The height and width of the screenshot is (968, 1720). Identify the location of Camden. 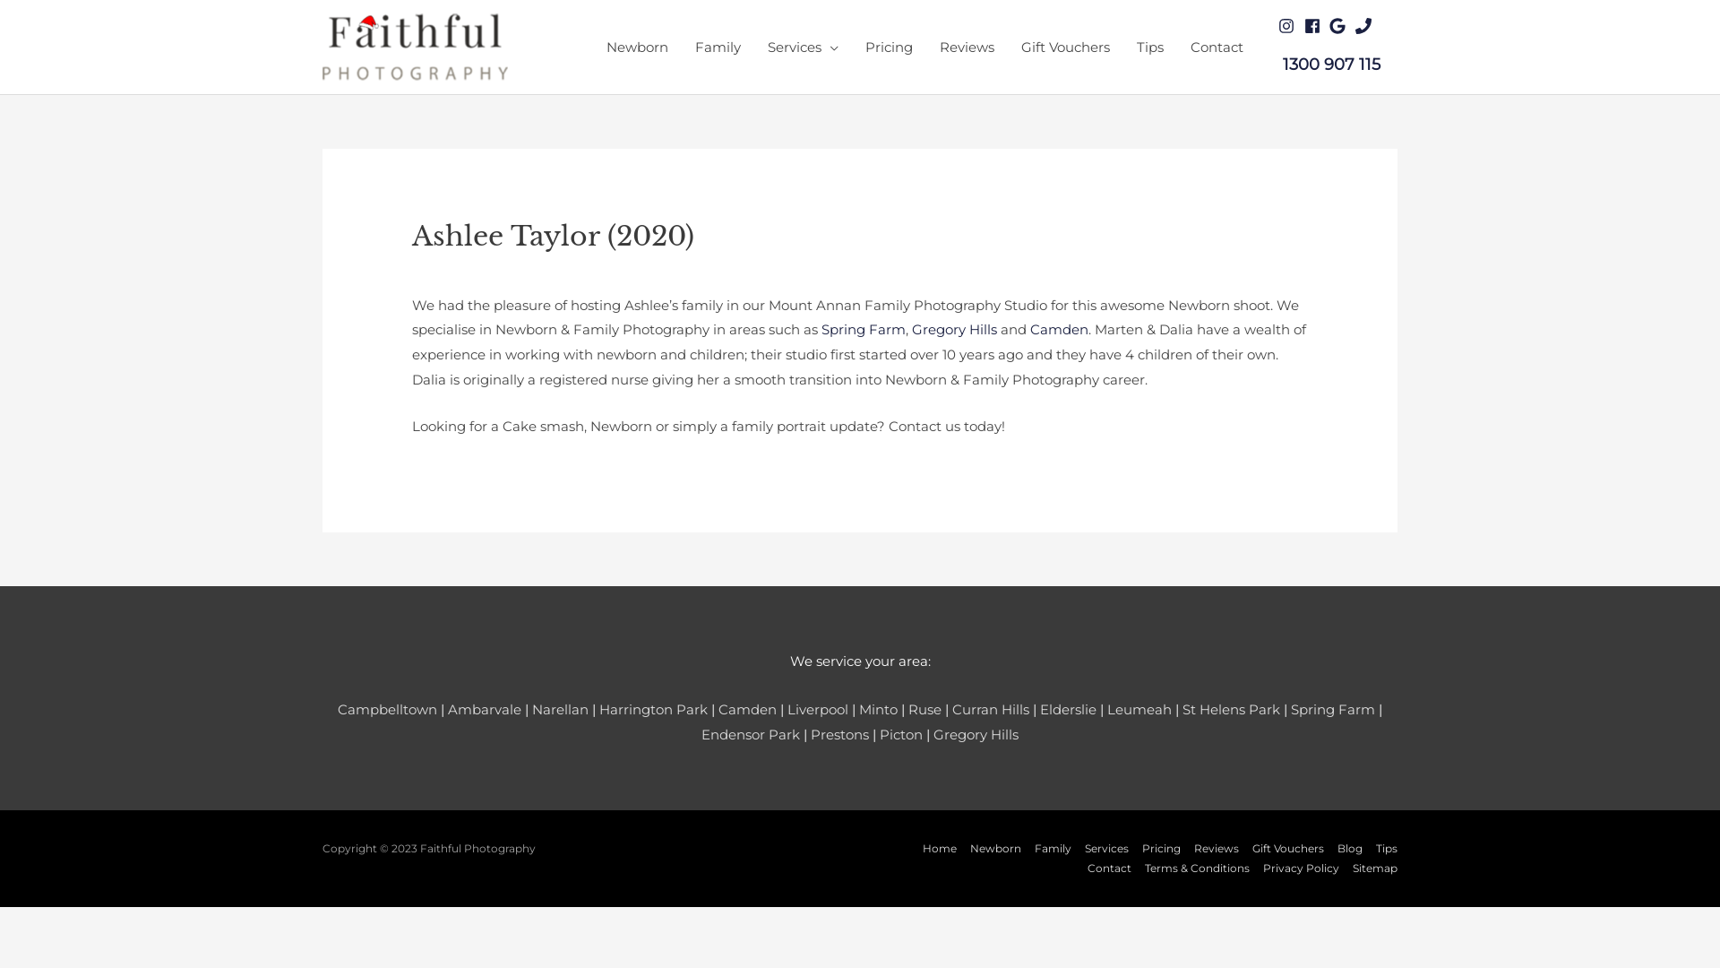
(747, 710).